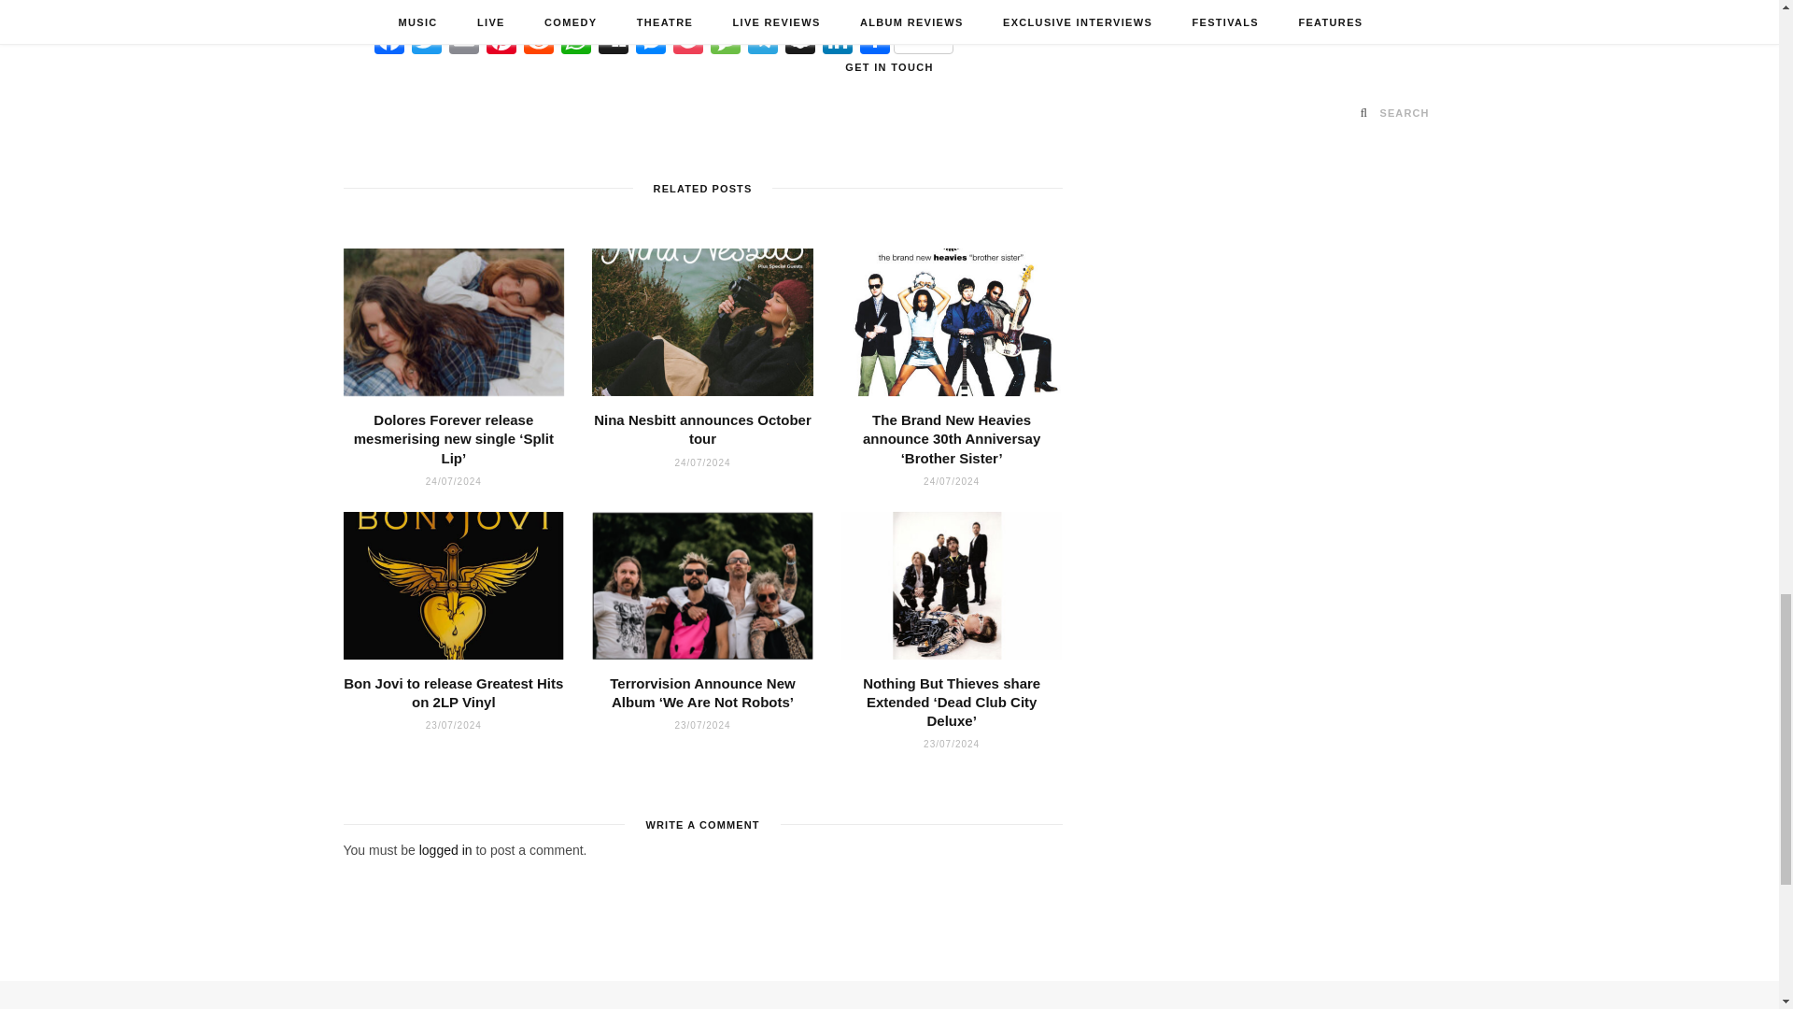  What do you see at coordinates (538, 41) in the screenshot?
I see `Reddit` at bounding box center [538, 41].